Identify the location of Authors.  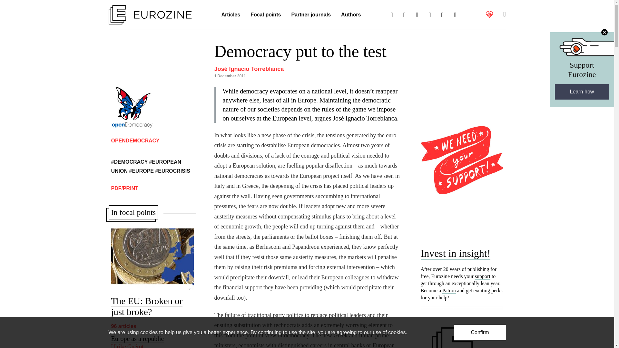
(351, 15).